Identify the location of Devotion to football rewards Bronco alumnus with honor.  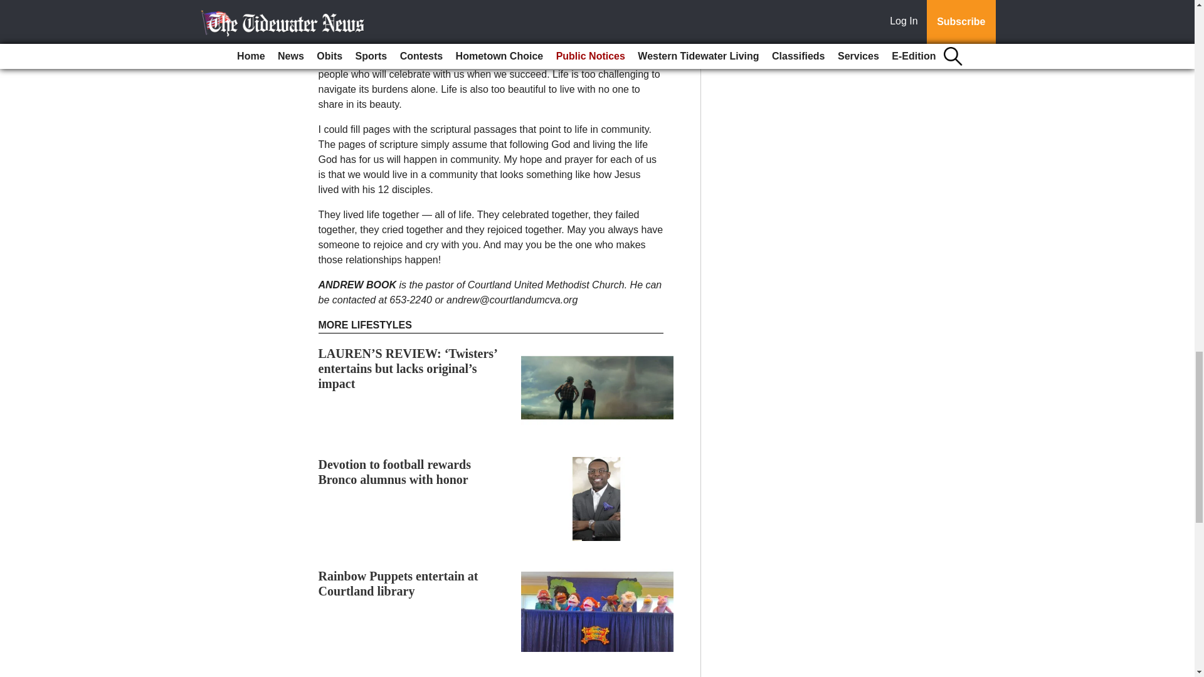
(395, 472).